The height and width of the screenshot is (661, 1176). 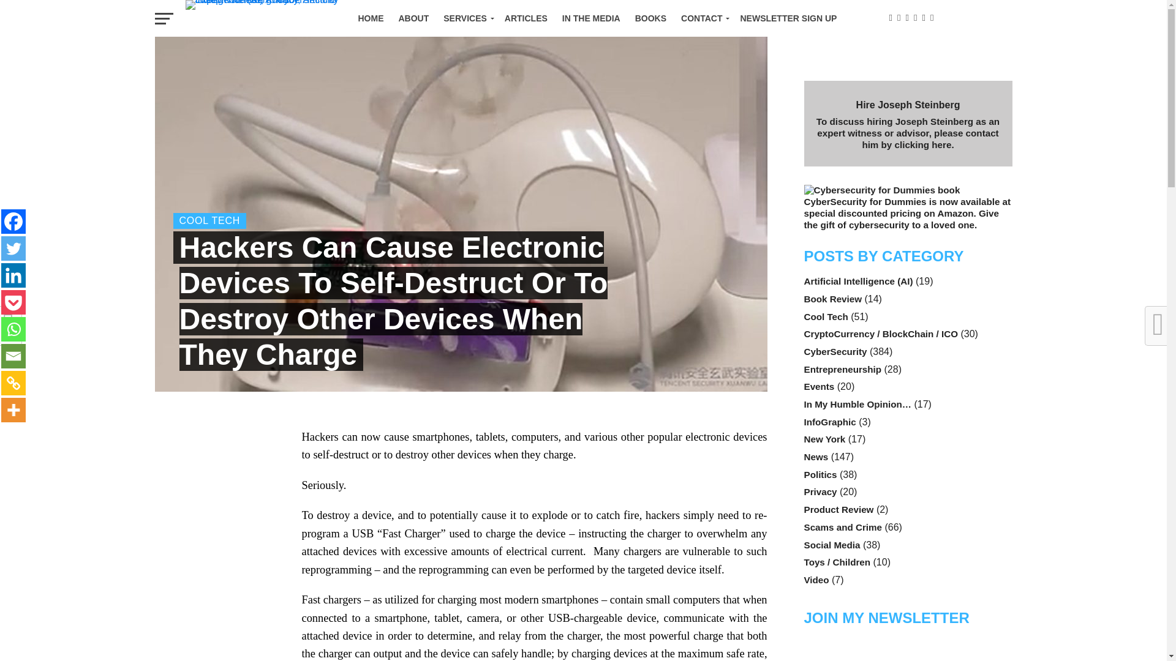 I want to click on Twitter, so click(x=13, y=248).